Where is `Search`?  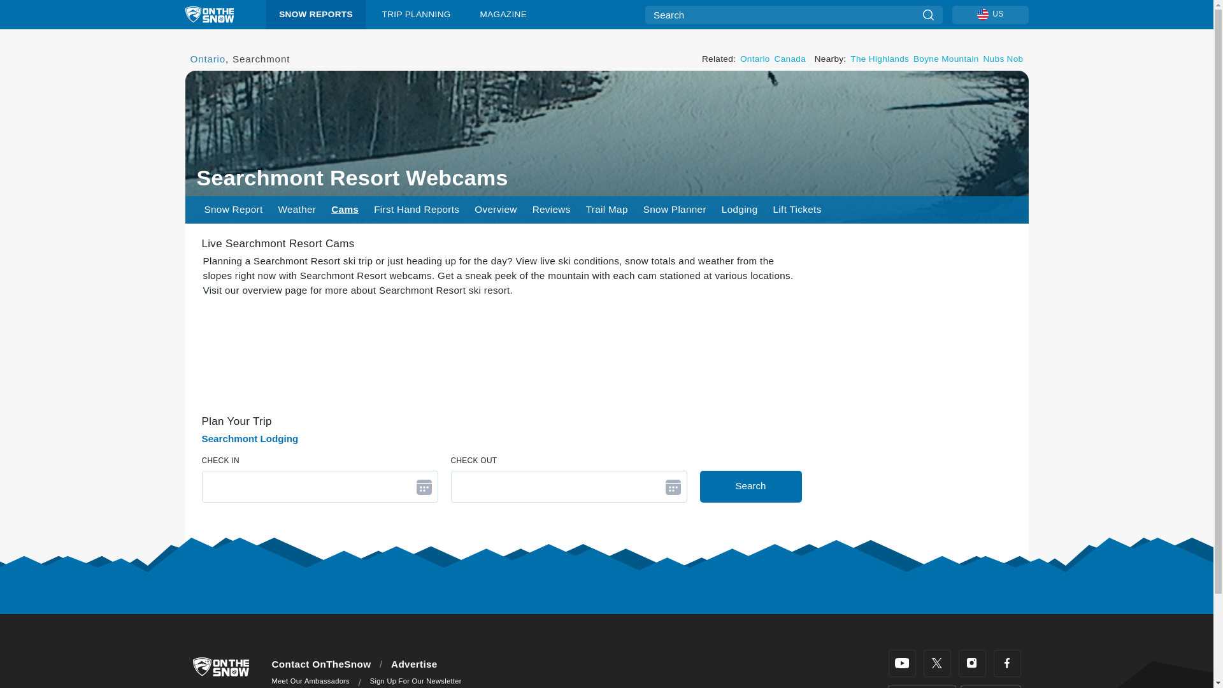
Search is located at coordinates (927, 14).